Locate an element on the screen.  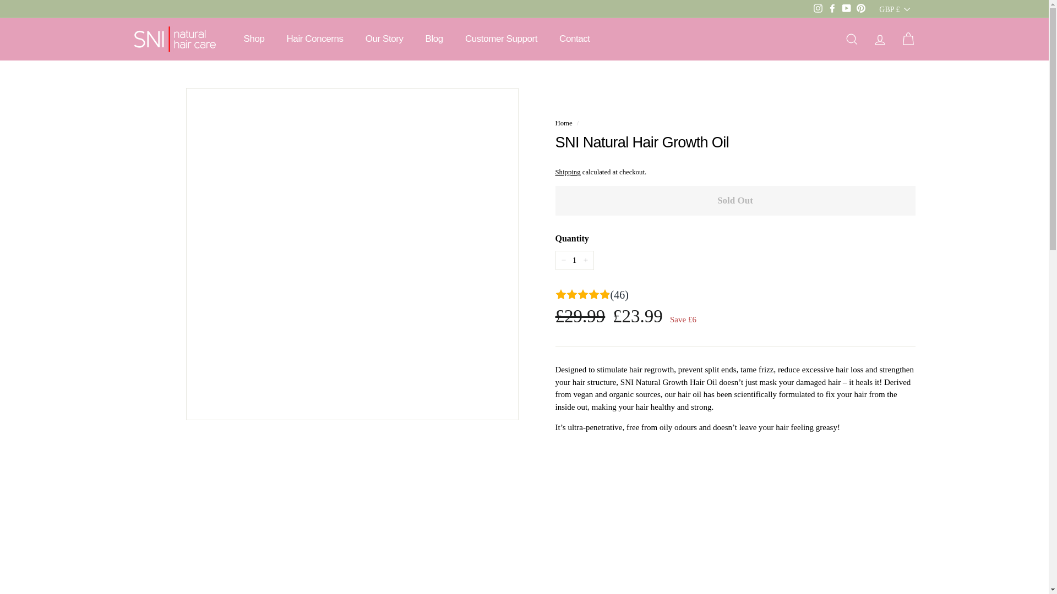
SNI Natural Haircare on Facebook is located at coordinates (832, 9).